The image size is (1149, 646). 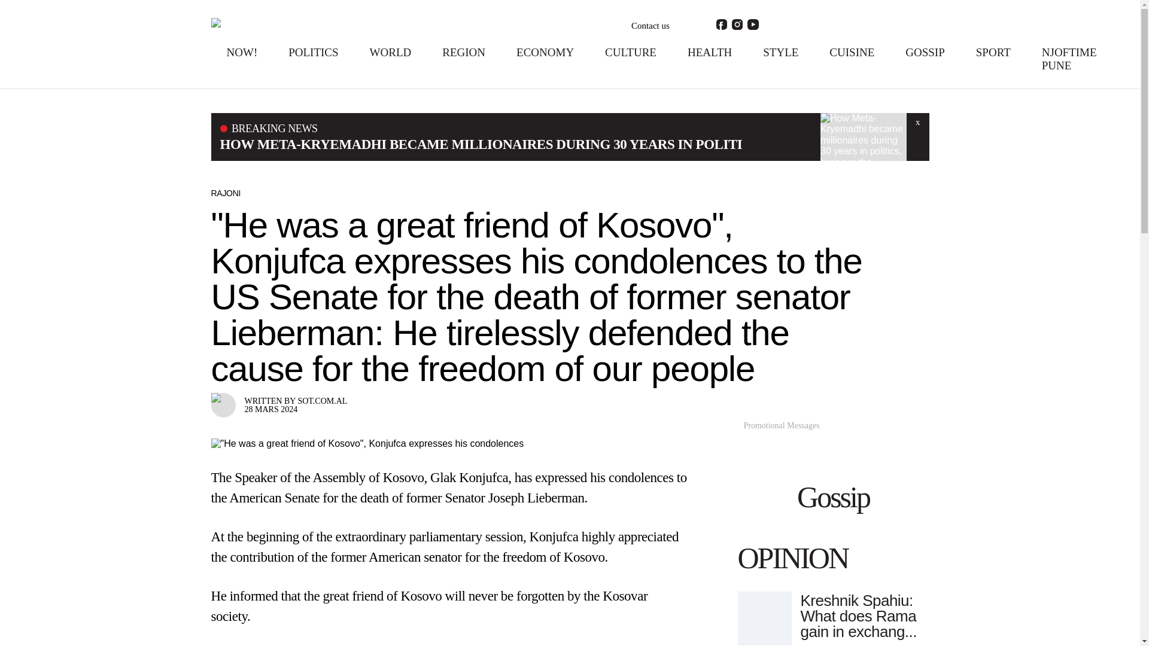 I want to click on SPORT, so click(x=993, y=52).